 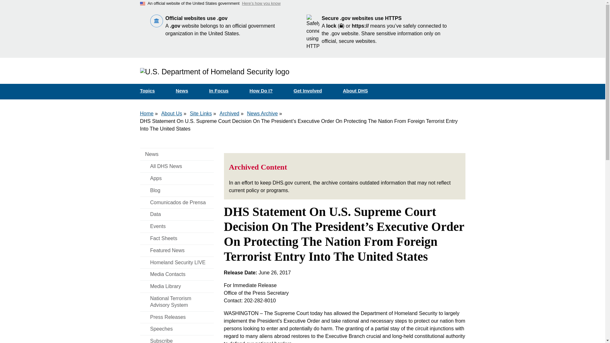 I want to click on Press Releases, so click(x=177, y=317).